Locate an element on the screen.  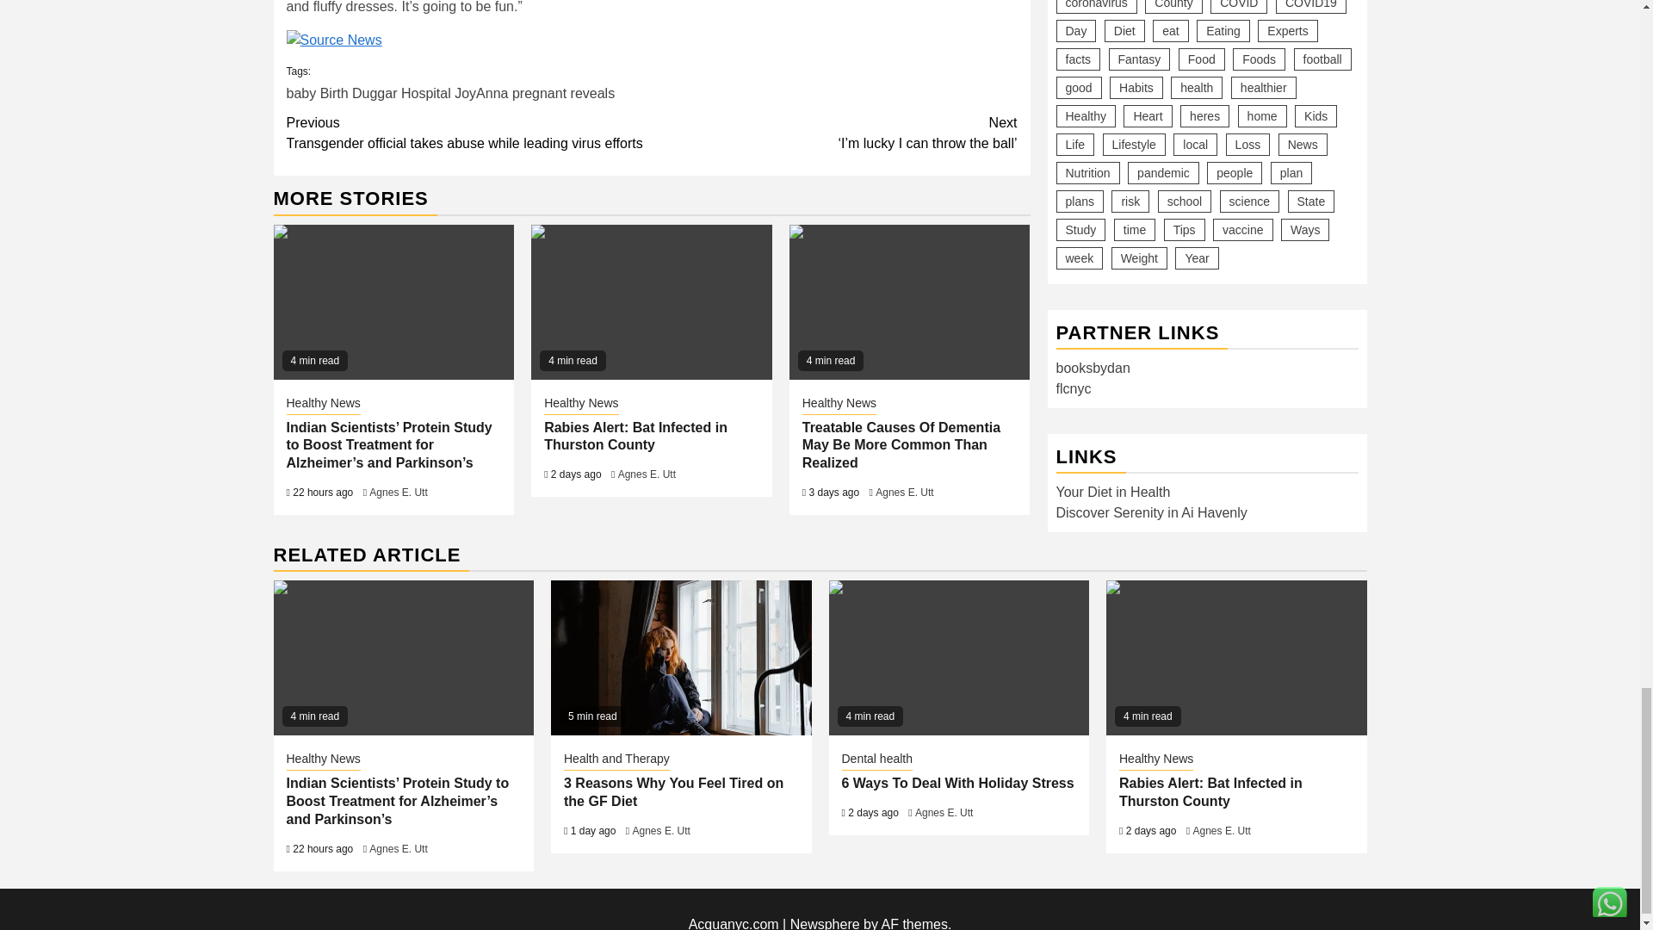
6 Ways To Deal With Holiday Stress is located at coordinates (958, 658).